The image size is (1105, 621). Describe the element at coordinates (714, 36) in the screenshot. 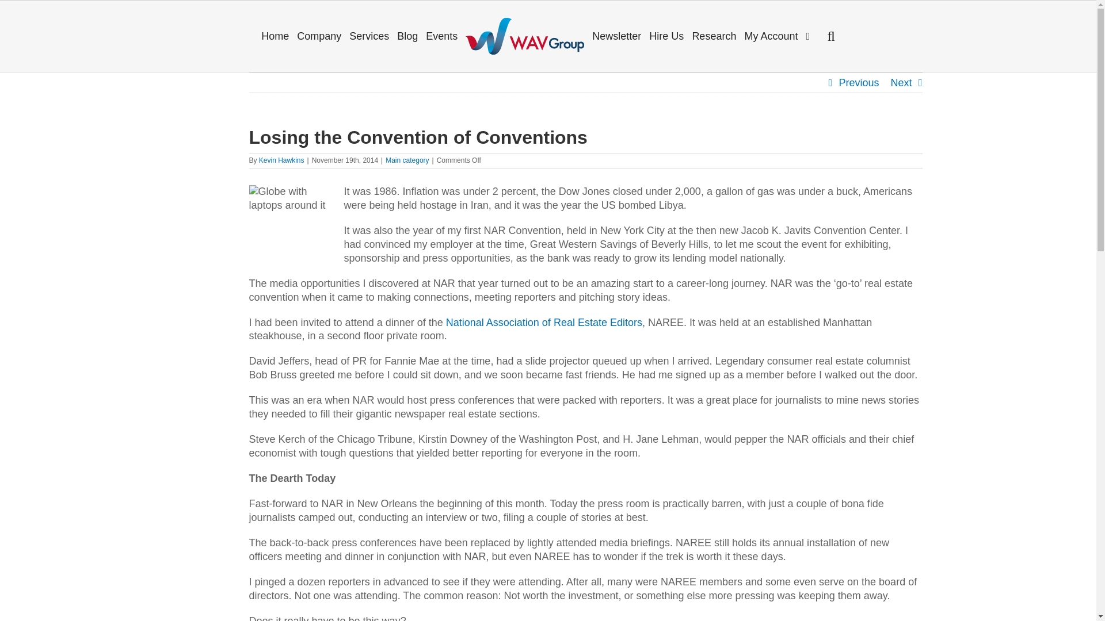

I see `Research` at that location.